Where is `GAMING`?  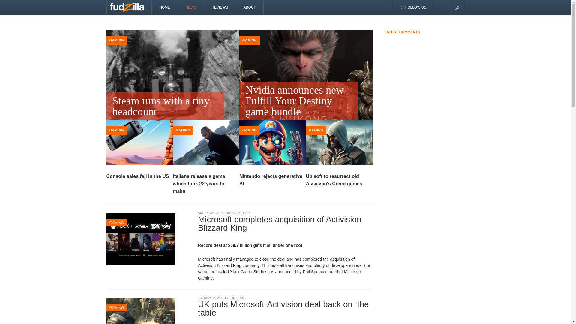
GAMING is located at coordinates (250, 40).